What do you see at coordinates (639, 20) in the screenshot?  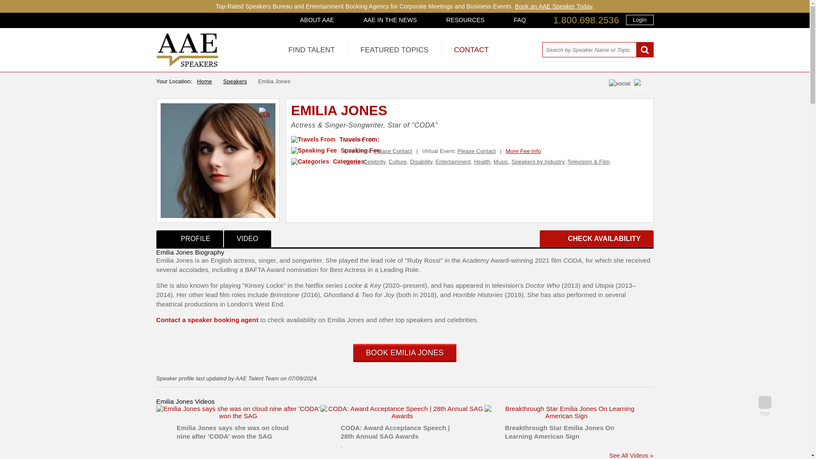 I see `Login` at bounding box center [639, 20].